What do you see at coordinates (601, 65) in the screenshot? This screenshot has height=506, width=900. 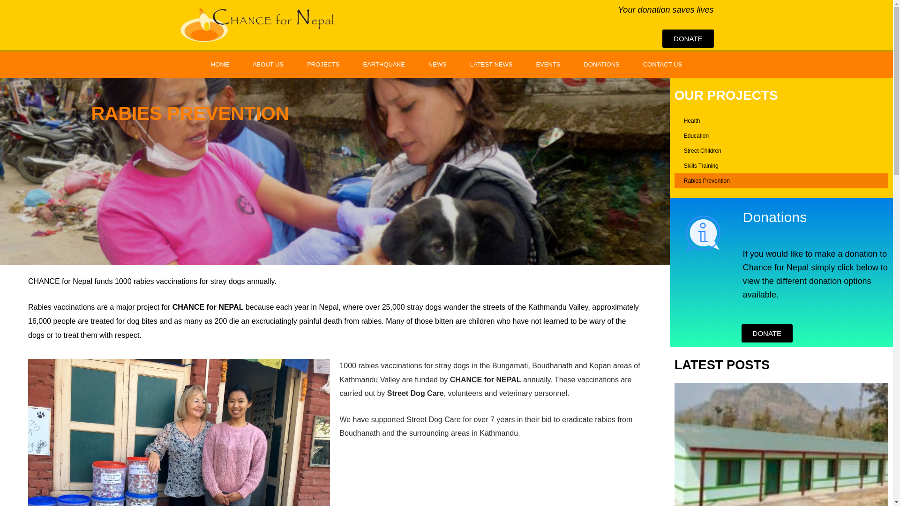 I see `DONATIONS` at bounding box center [601, 65].